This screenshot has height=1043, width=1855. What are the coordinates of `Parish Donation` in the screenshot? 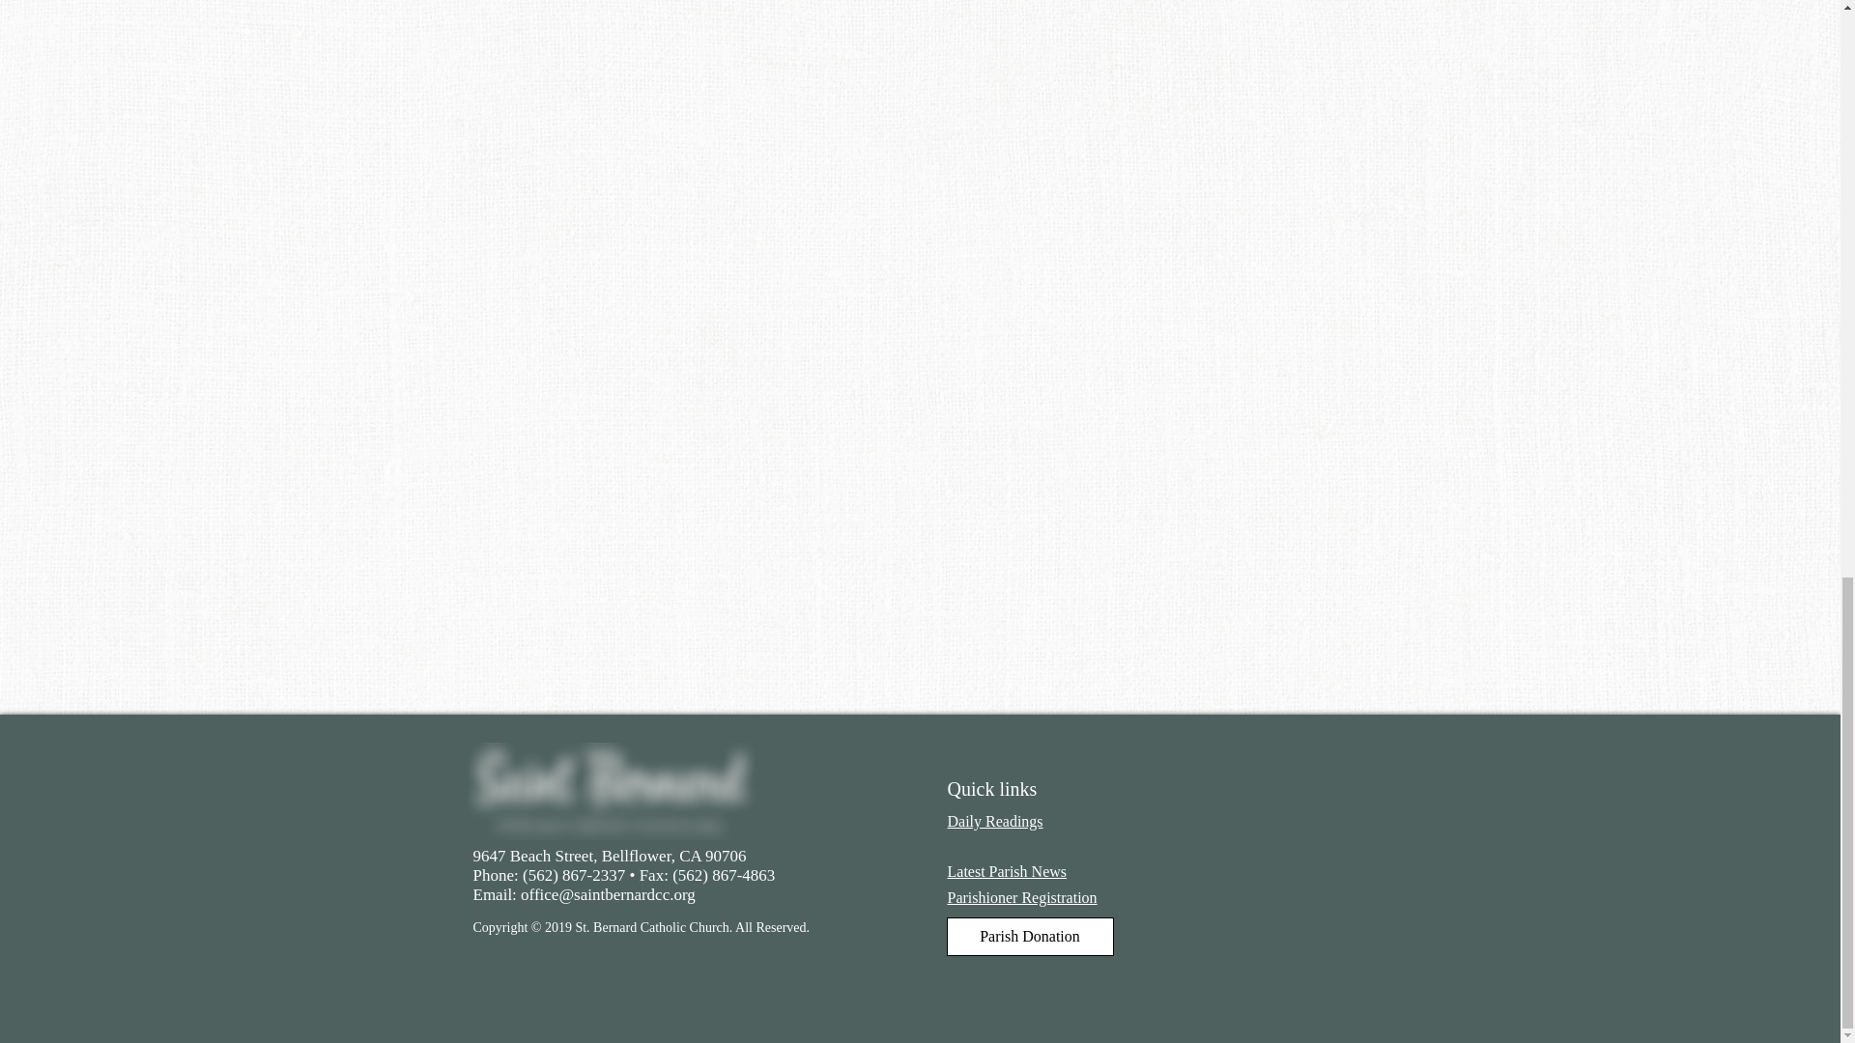 It's located at (1030, 937).